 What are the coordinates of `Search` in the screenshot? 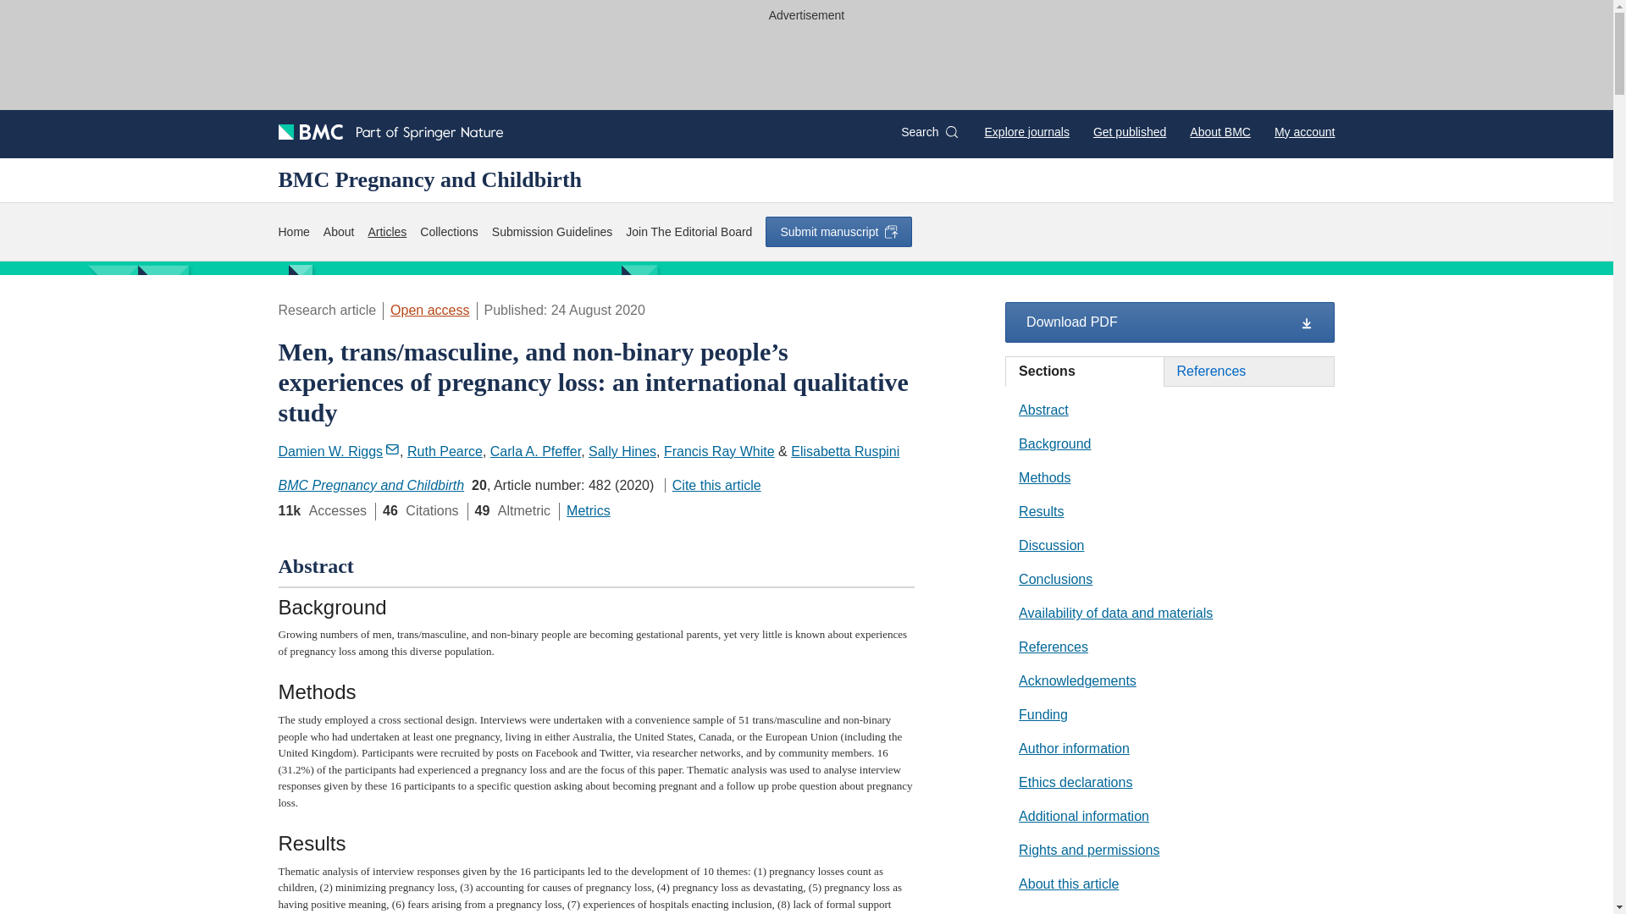 It's located at (928, 132).